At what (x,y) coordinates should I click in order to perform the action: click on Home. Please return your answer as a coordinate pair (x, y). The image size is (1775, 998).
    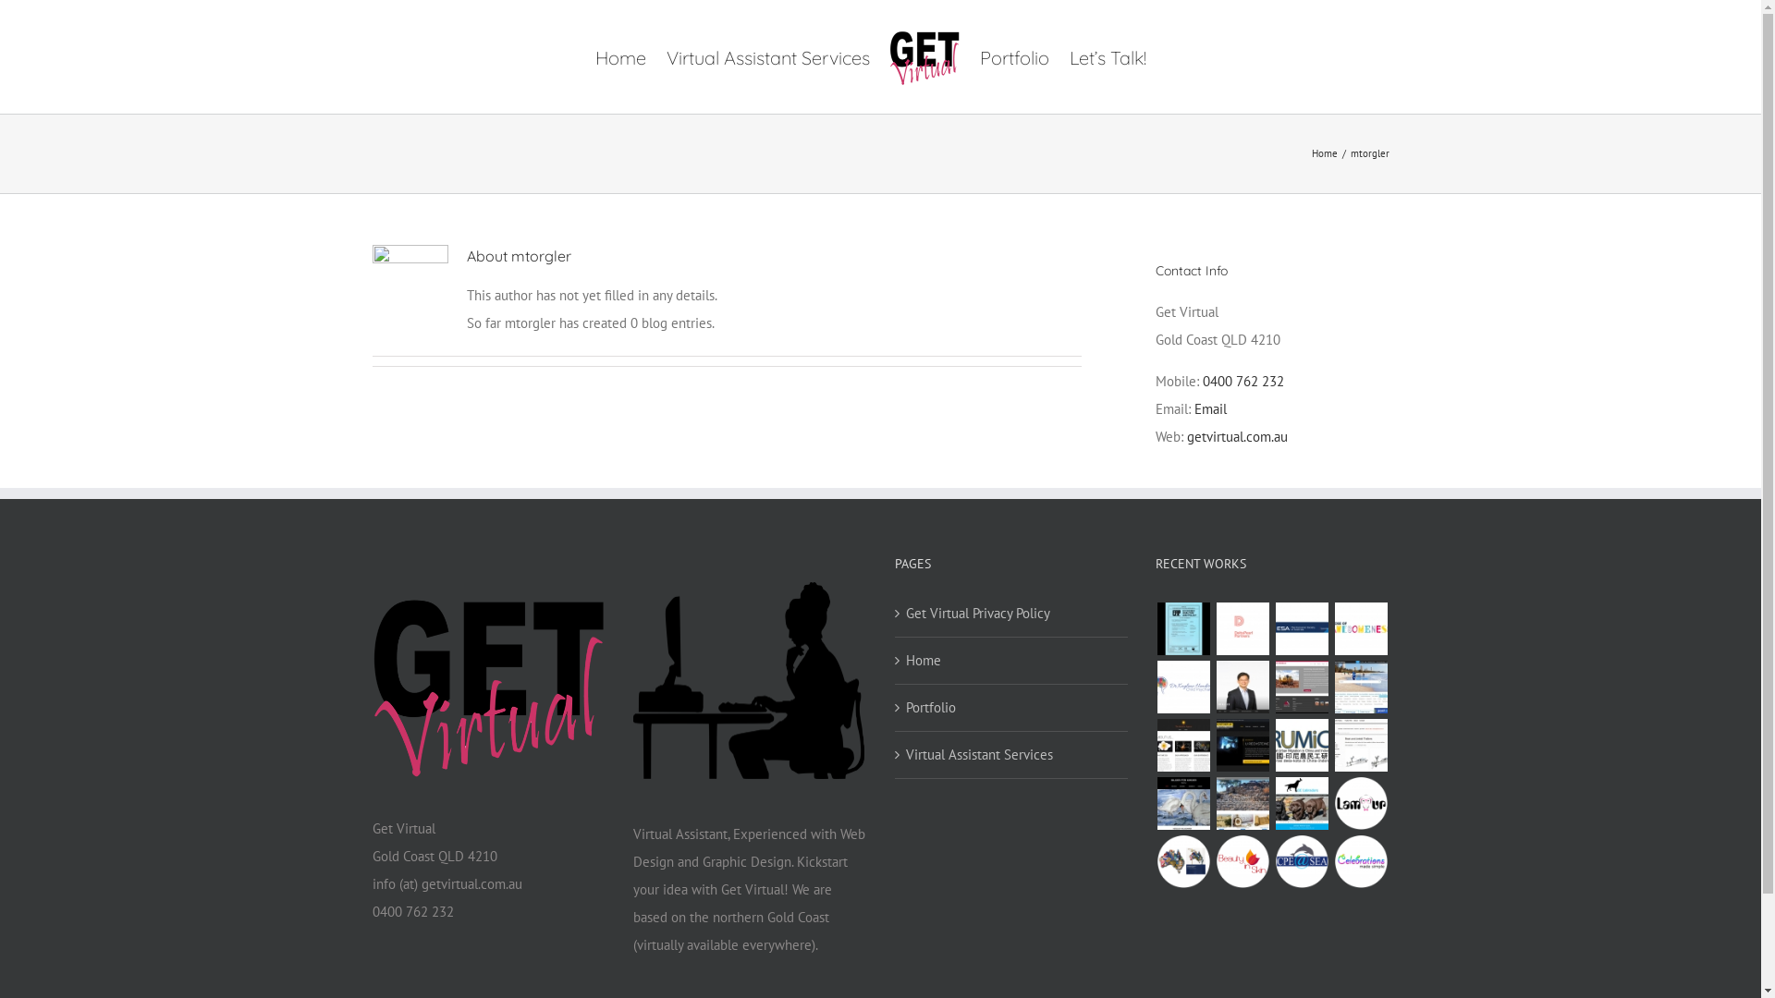
    Looking at the image, I should click on (1324, 153).